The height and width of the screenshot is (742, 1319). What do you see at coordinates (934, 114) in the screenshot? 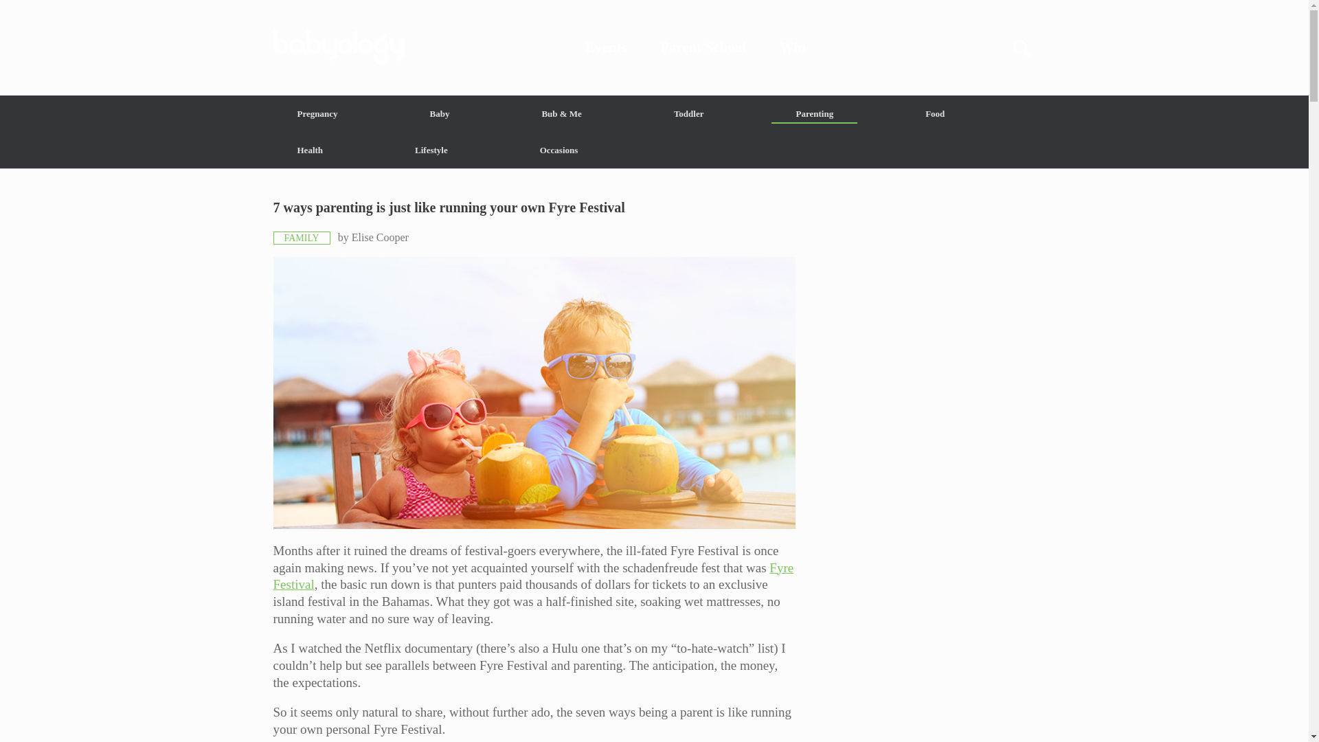
I see `Food` at bounding box center [934, 114].